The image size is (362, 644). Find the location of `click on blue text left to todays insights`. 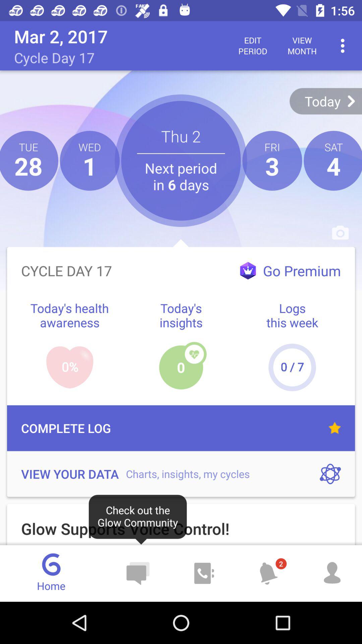

click on blue text left to todays insights is located at coordinates (70, 315).